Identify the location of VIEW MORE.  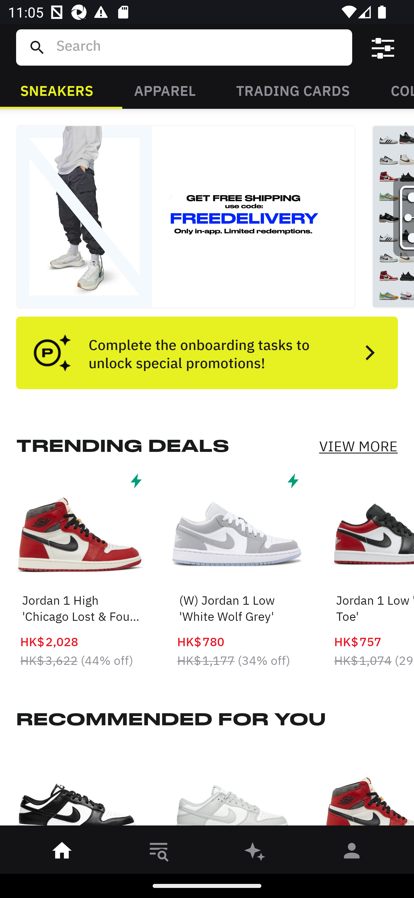
(358, 446).